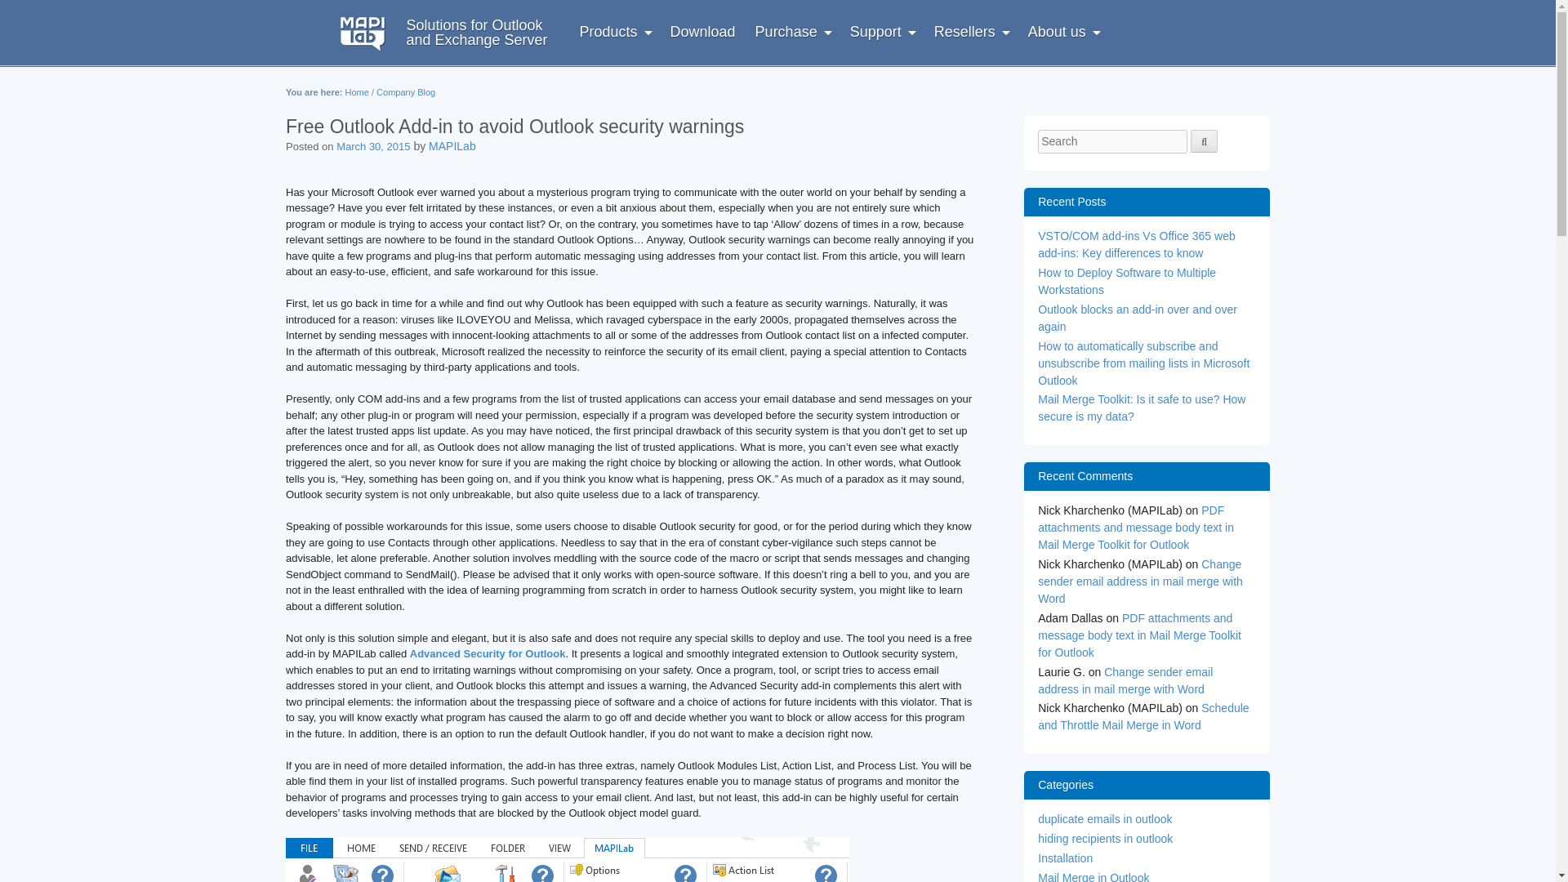 The image size is (1568, 882). What do you see at coordinates (702, 31) in the screenshot?
I see `Download` at bounding box center [702, 31].